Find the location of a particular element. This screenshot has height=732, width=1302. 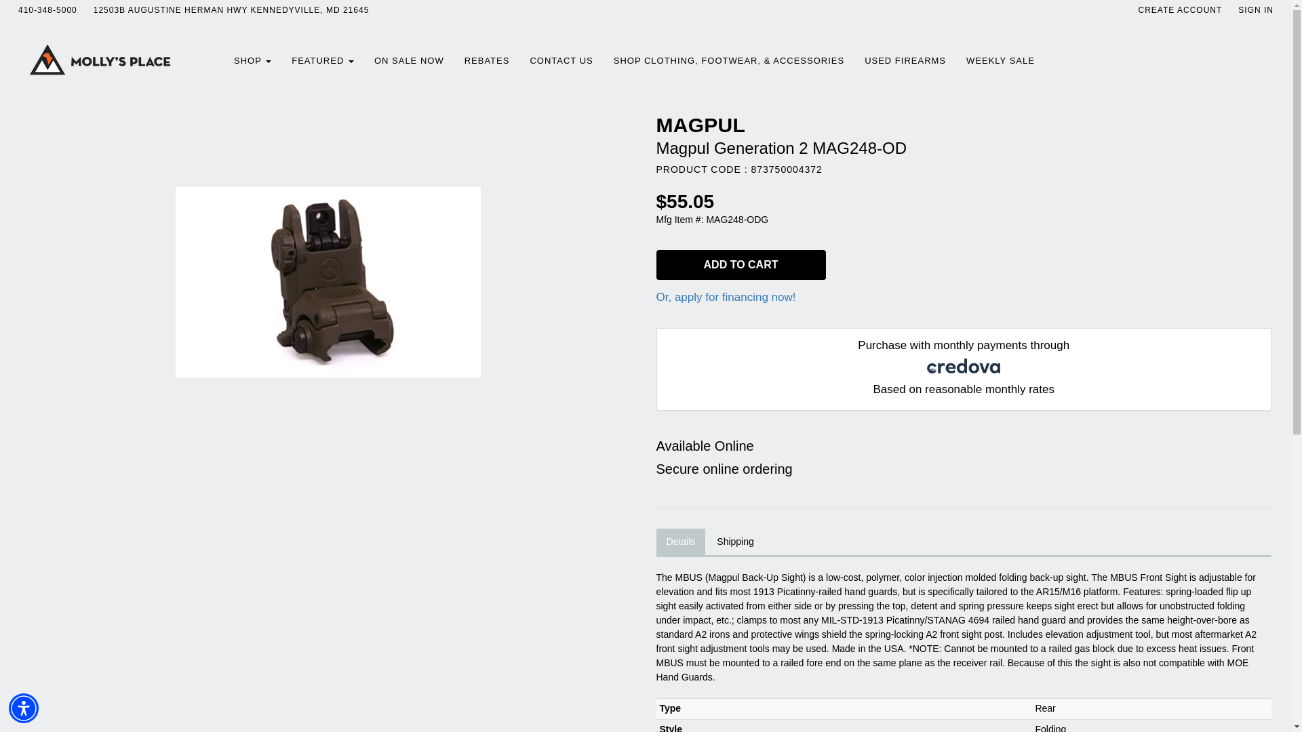

FEATURED is located at coordinates (323, 61).